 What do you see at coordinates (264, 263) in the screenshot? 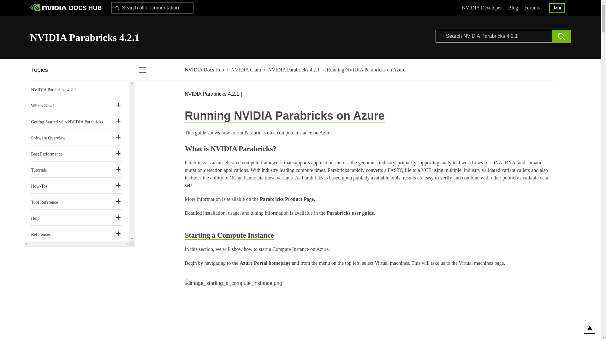
I see `Azure Portal homepage` at bounding box center [264, 263].